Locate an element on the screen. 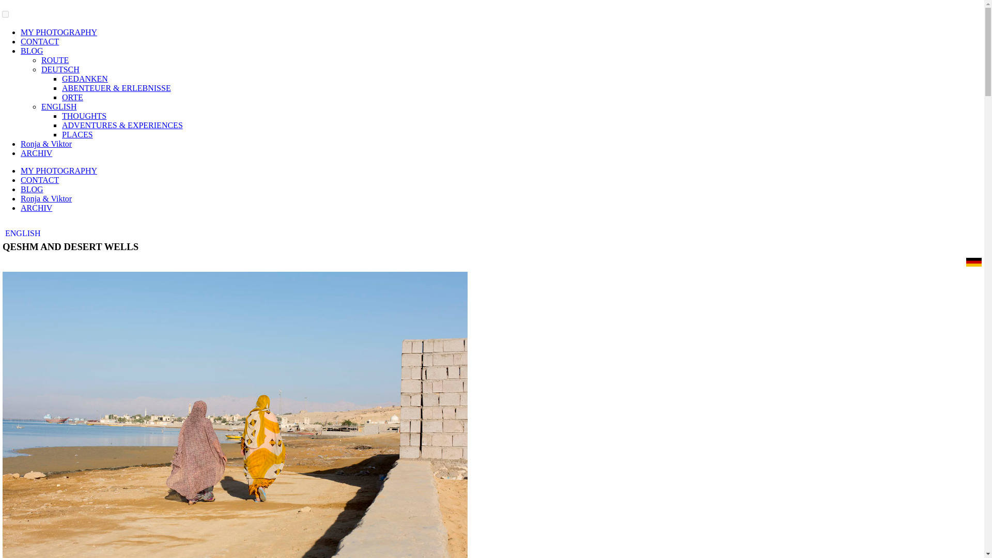 This screenshot has height=558, width=992. THOUGHTS is located at coordinates (84, 116).